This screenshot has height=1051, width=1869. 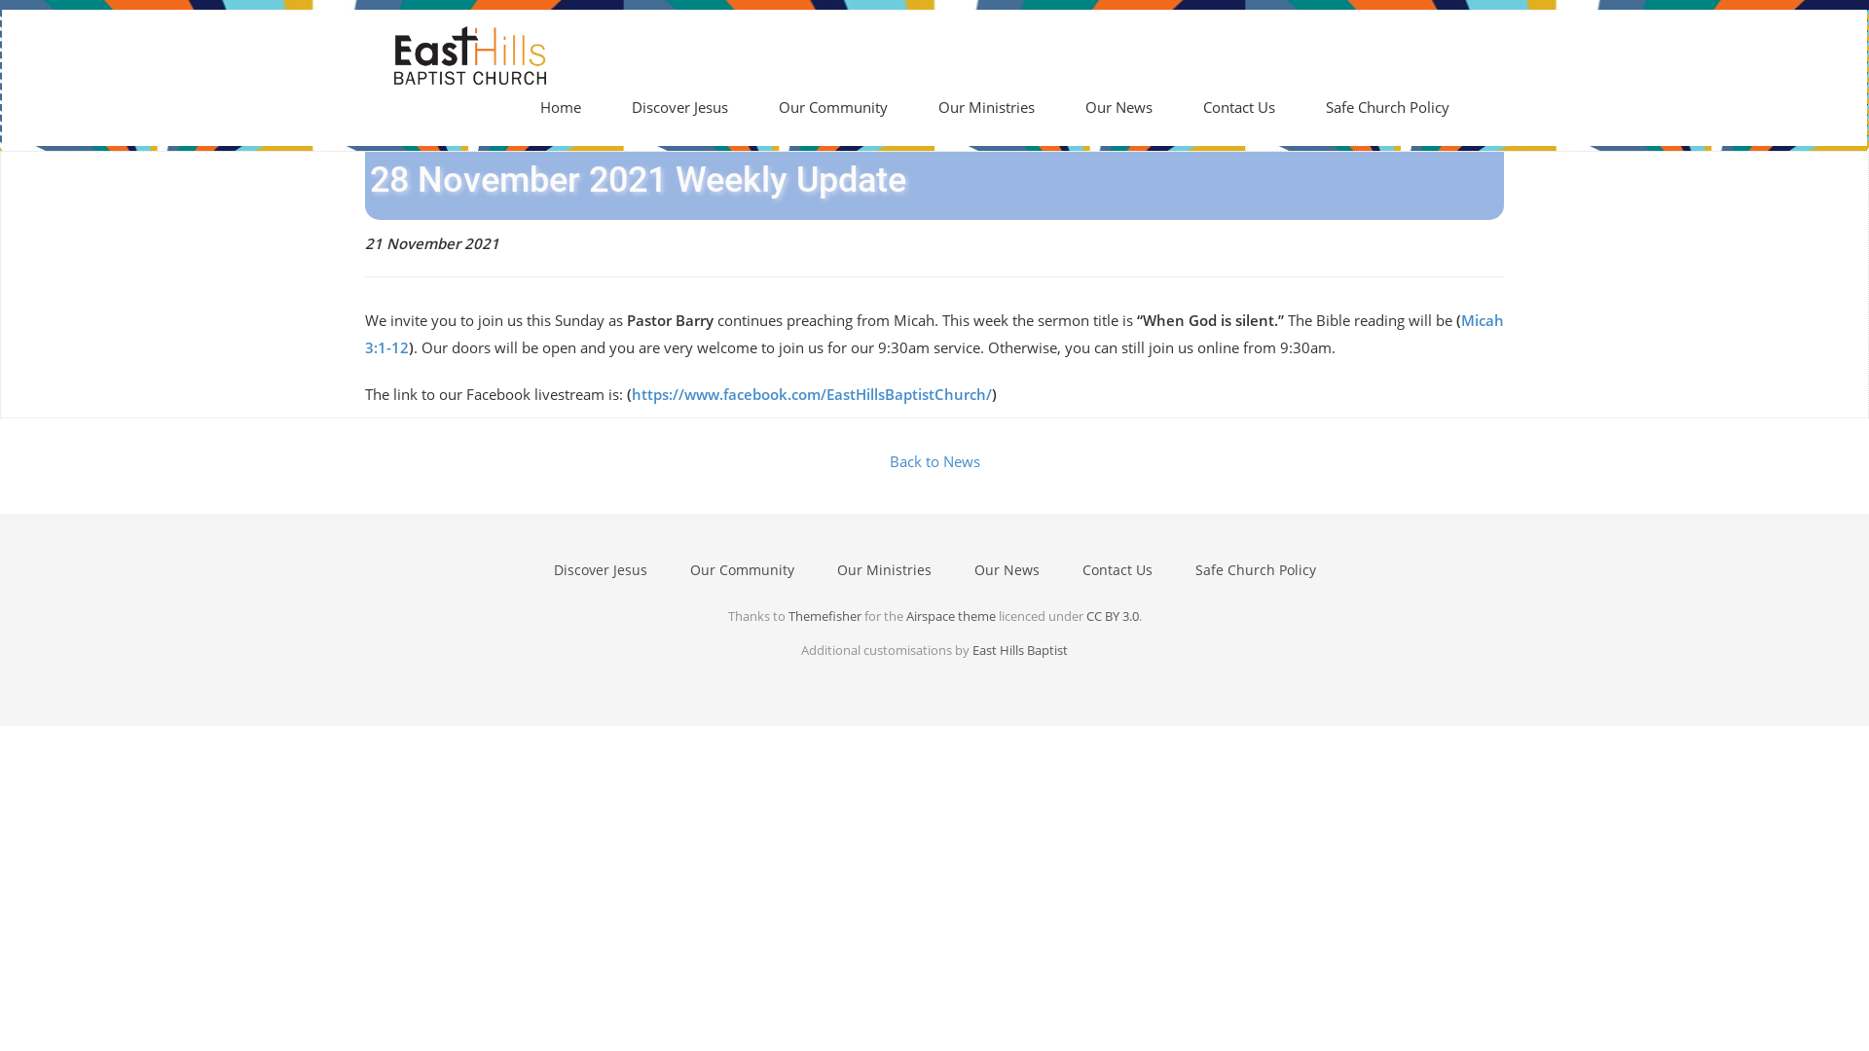 What do you see at coordinates (833, 107) in the screenshot?
I see `Our Community` at bounding box center [833, 107].